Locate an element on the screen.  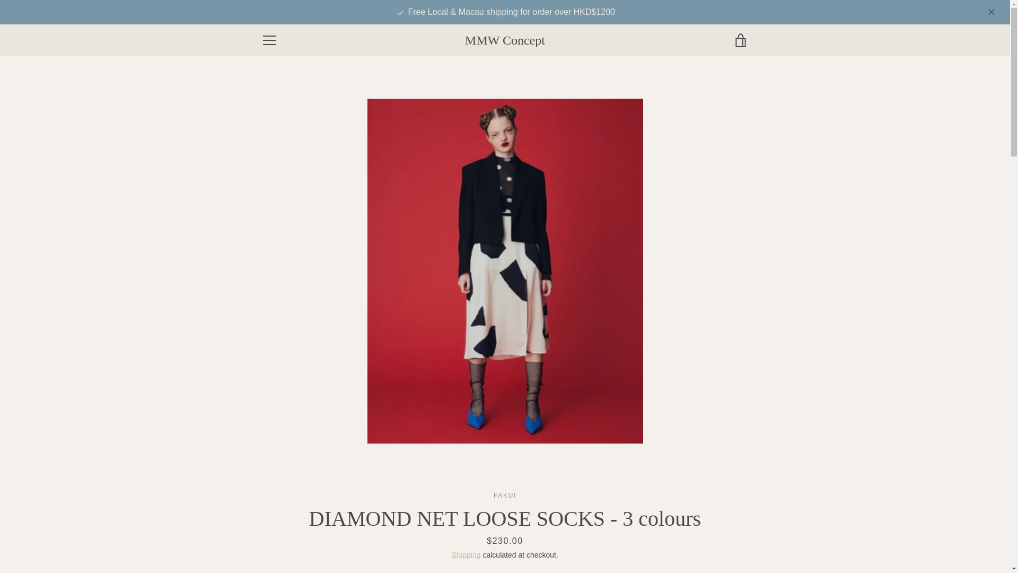
MMW Concept on Instagram is located at coordinates (279, 537).